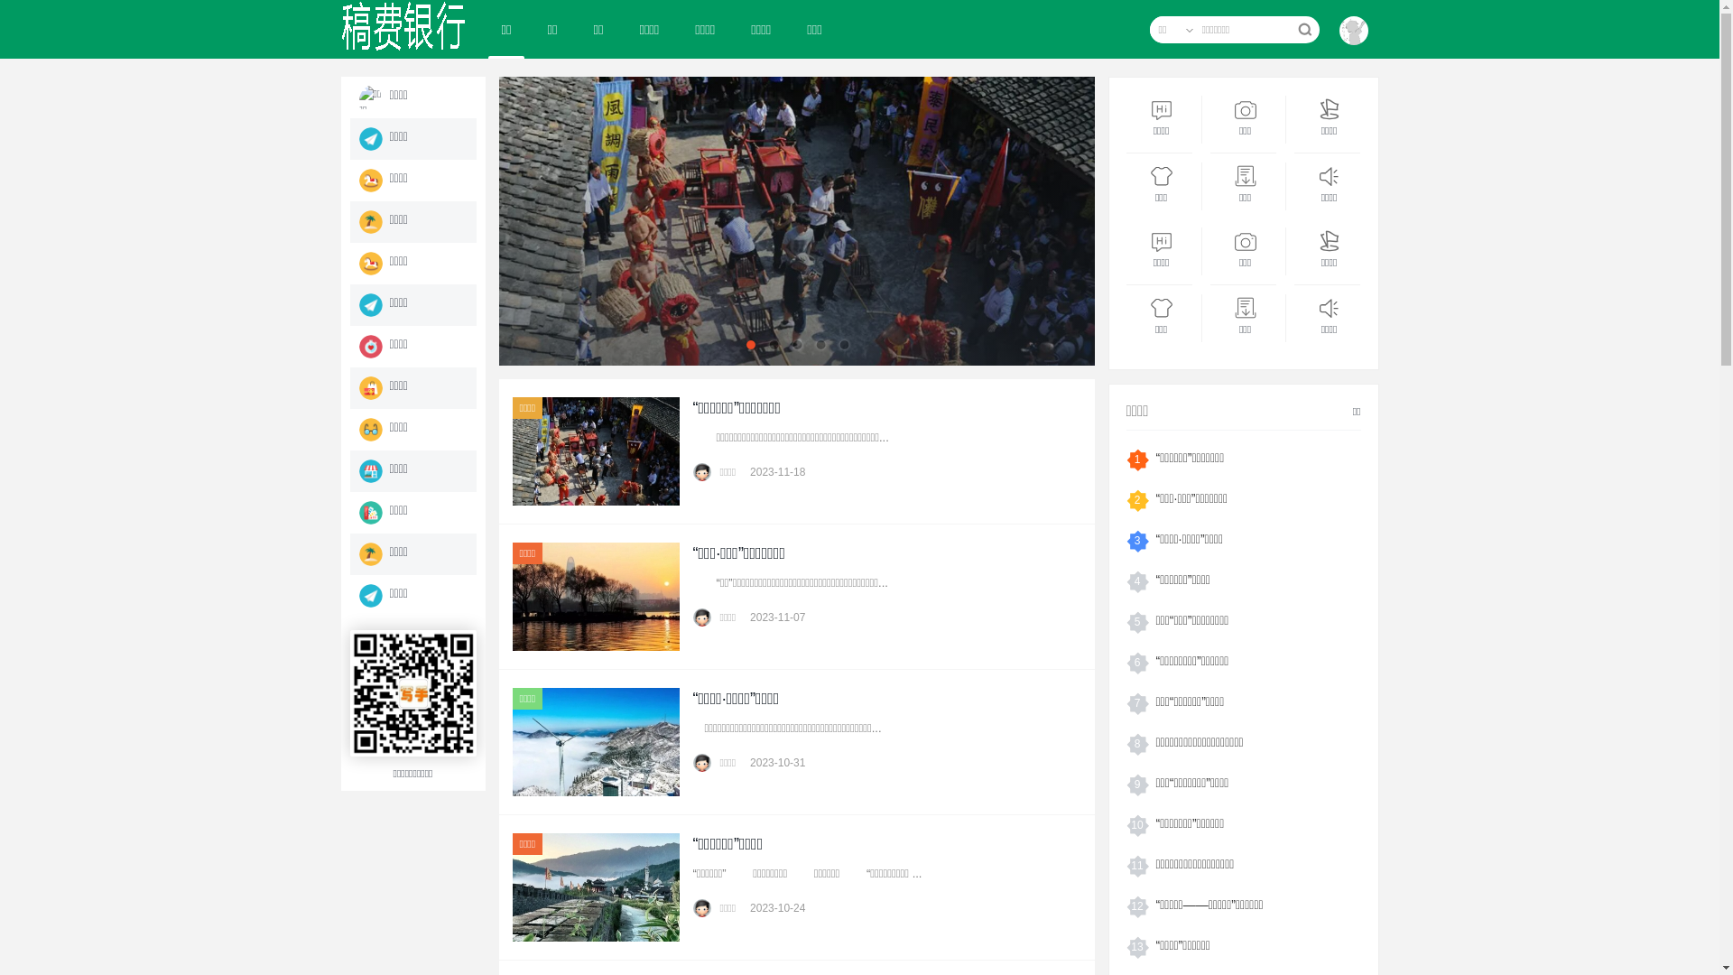 The height and width of the screenshot is (975, 1733). What do you see at coordinates (1303, 30) in the screenshot?
I see `true` at bounding box center [1303, 30].